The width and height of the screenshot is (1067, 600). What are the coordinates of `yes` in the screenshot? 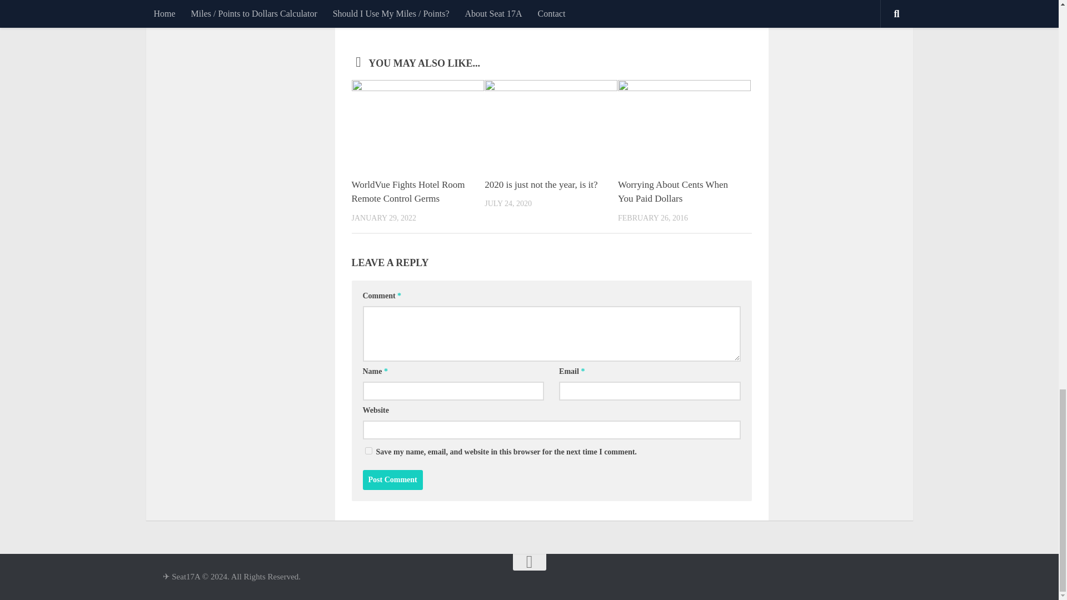 It's located at (368, 450).